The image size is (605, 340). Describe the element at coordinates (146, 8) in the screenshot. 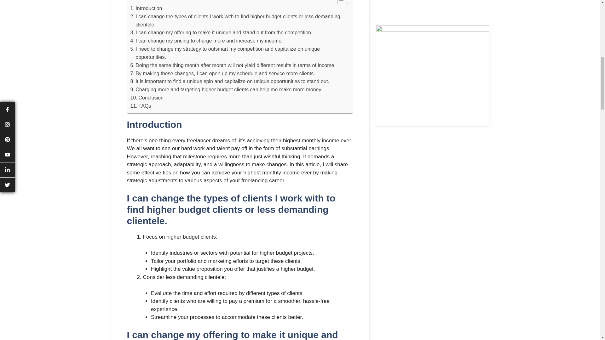

I see `Introduction` at that location.